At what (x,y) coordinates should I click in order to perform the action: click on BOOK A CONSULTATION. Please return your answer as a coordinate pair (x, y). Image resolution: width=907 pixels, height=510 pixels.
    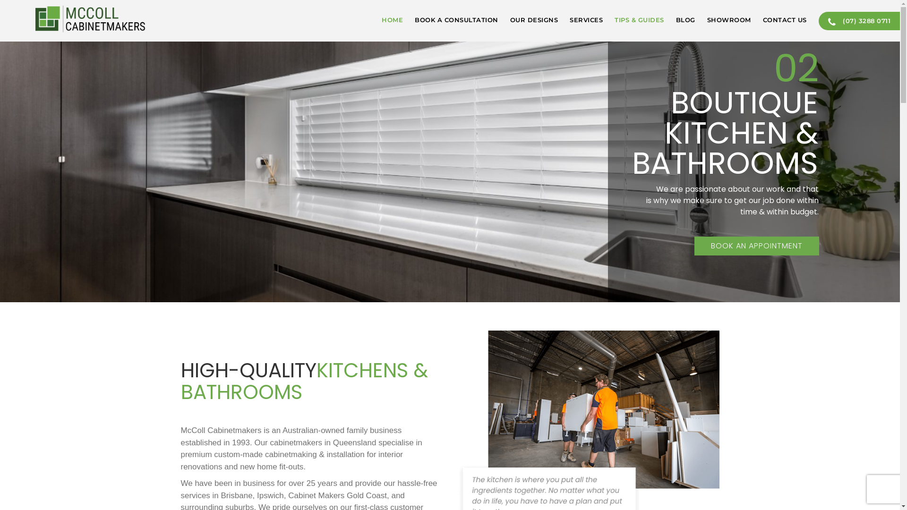
    Looking at the image, I should click on (451, 19).